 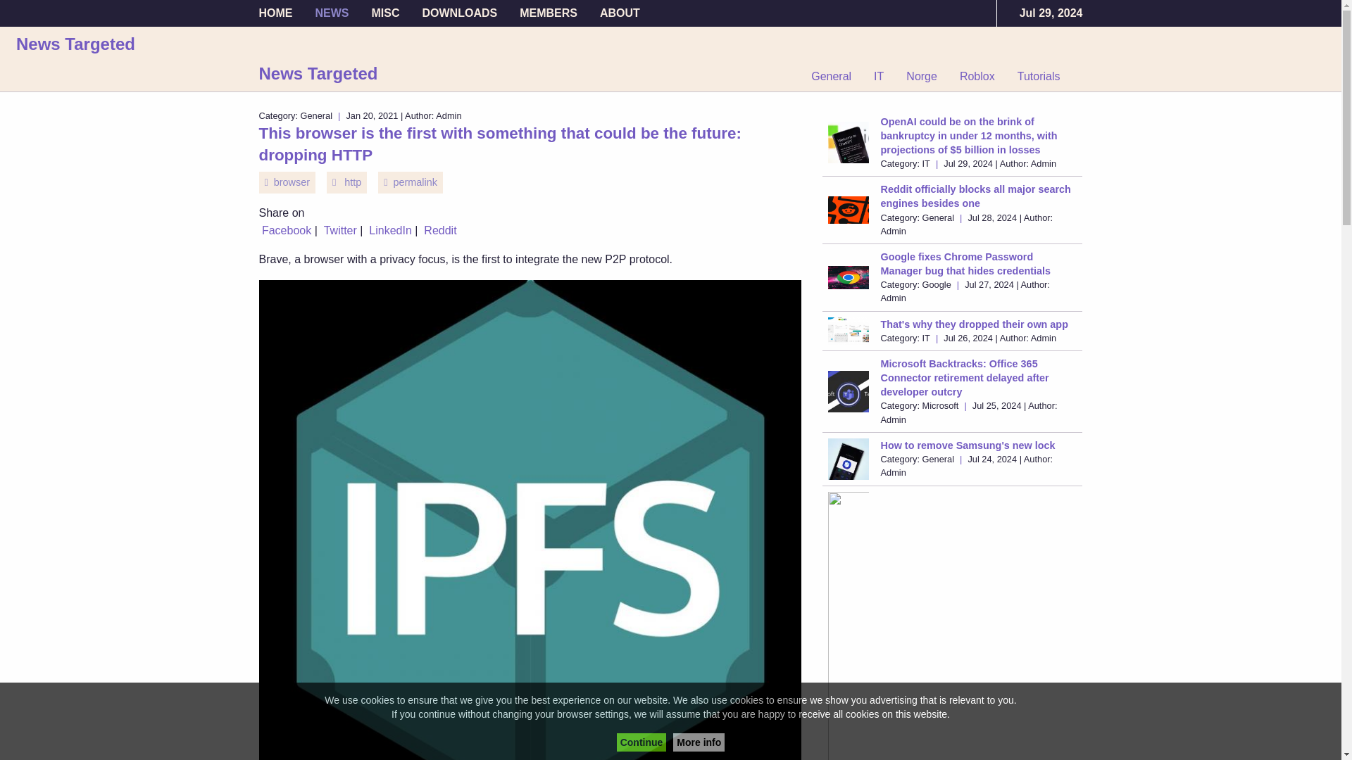 What do you see at coordinates (879, 76) in the screenshot?
I see `IT` at bounding box center [879, 76].